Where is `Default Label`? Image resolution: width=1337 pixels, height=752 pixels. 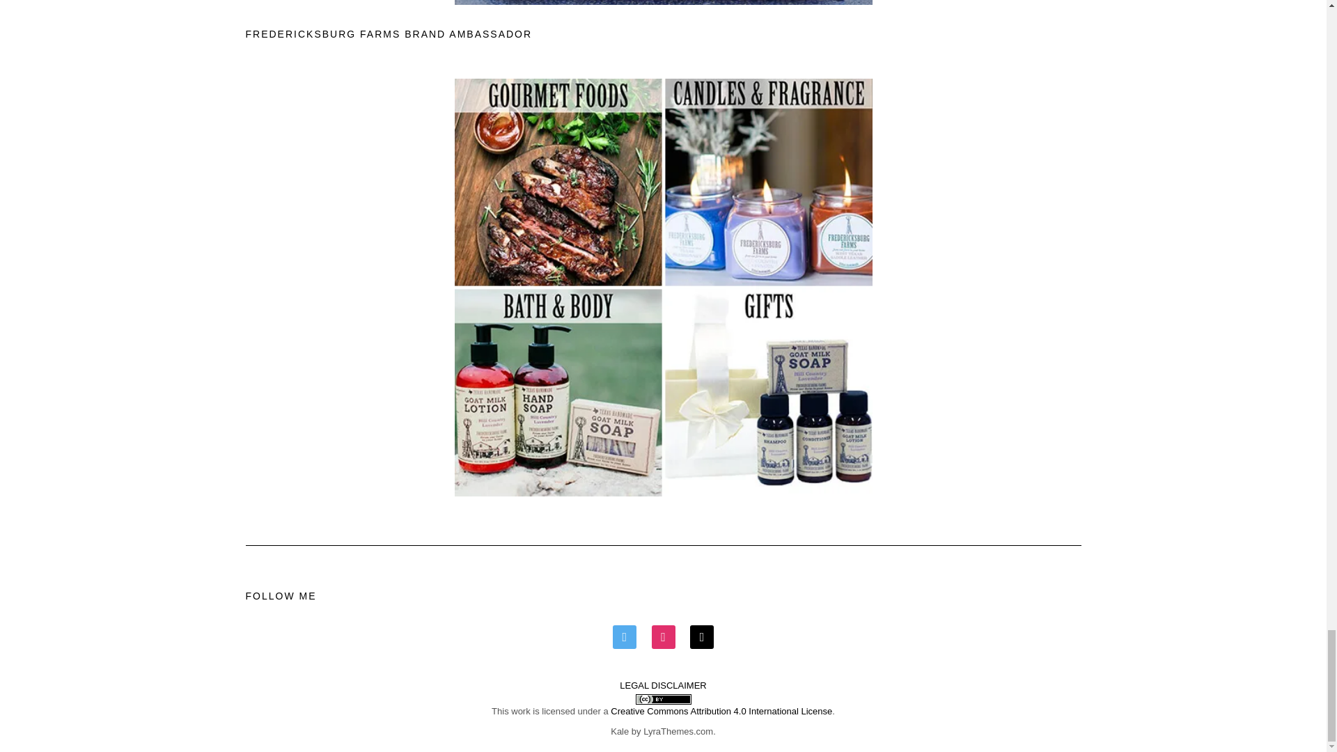
Default Label is located at coordinates (702, 636).